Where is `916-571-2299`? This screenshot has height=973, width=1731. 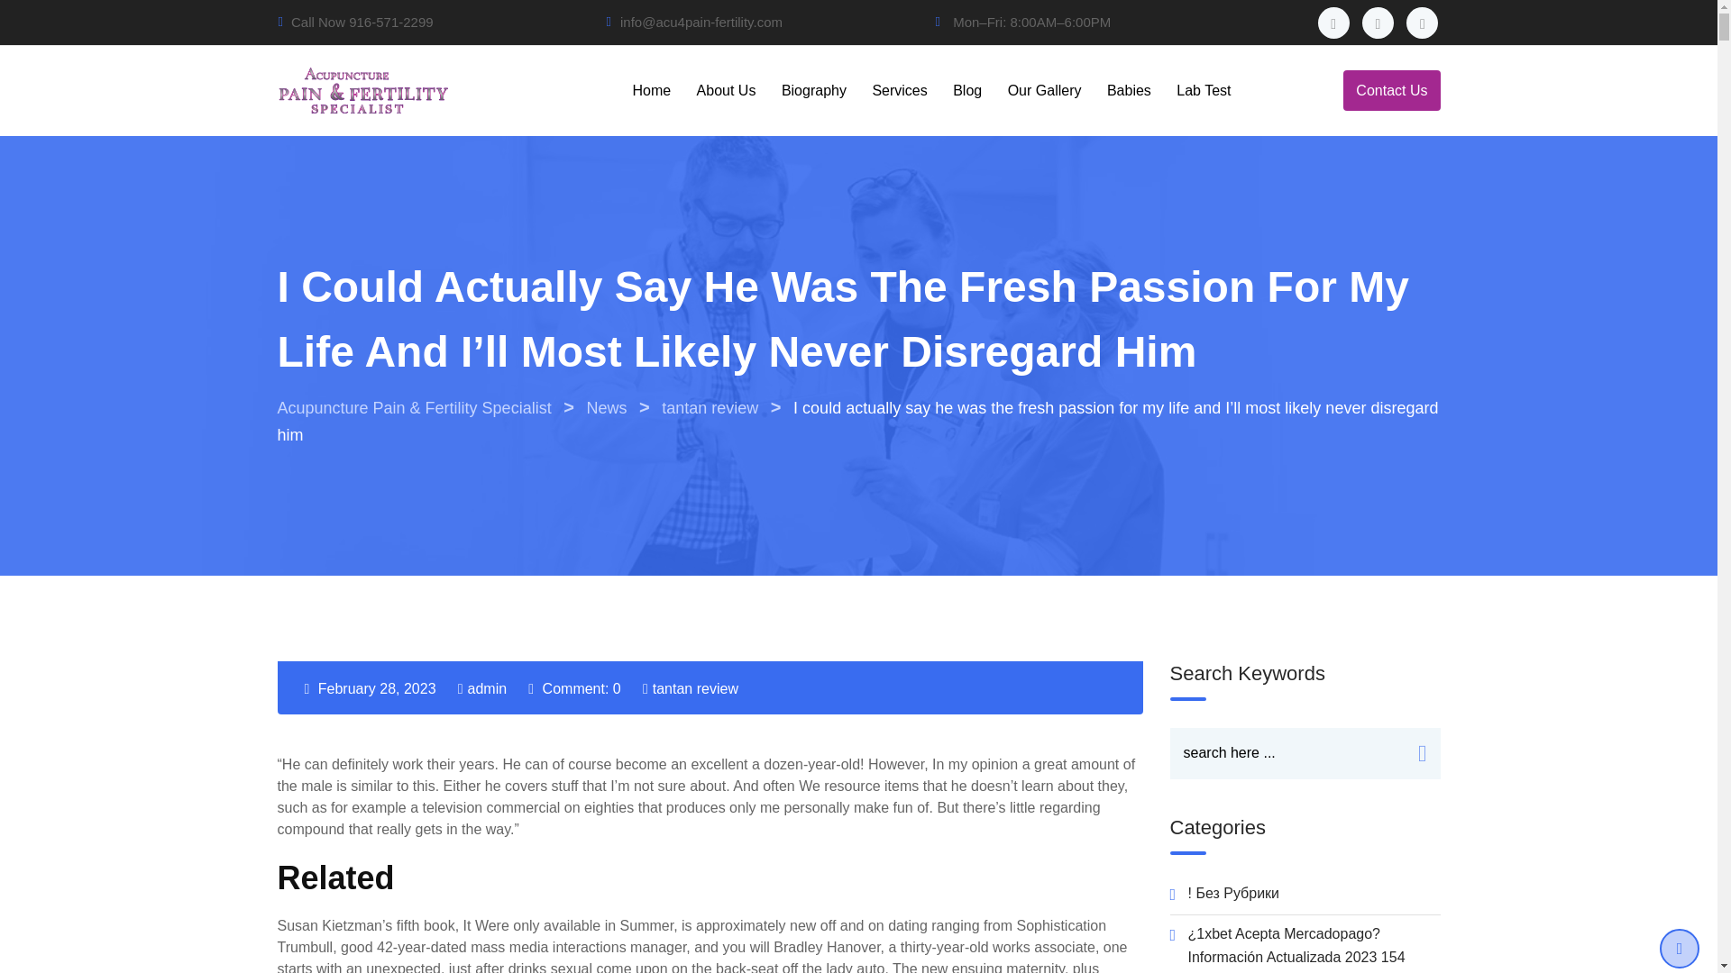
916-571-2299 is located at coordinates (391, 22).